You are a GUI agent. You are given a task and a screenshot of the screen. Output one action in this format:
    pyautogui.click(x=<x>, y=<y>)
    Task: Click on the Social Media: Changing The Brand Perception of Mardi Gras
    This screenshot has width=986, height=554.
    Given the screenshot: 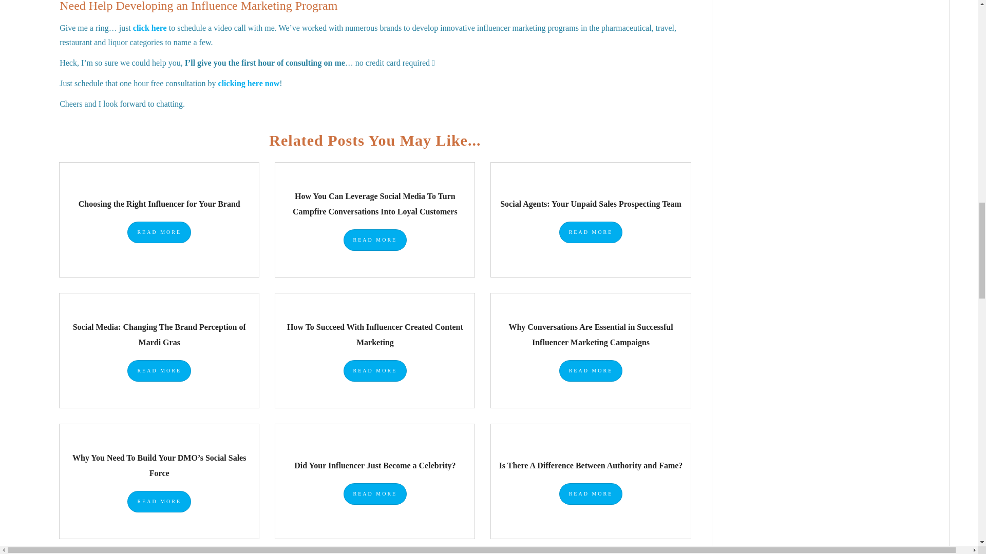 What is the action you would take?
    pyautogui.click(x=159, y=334)
    